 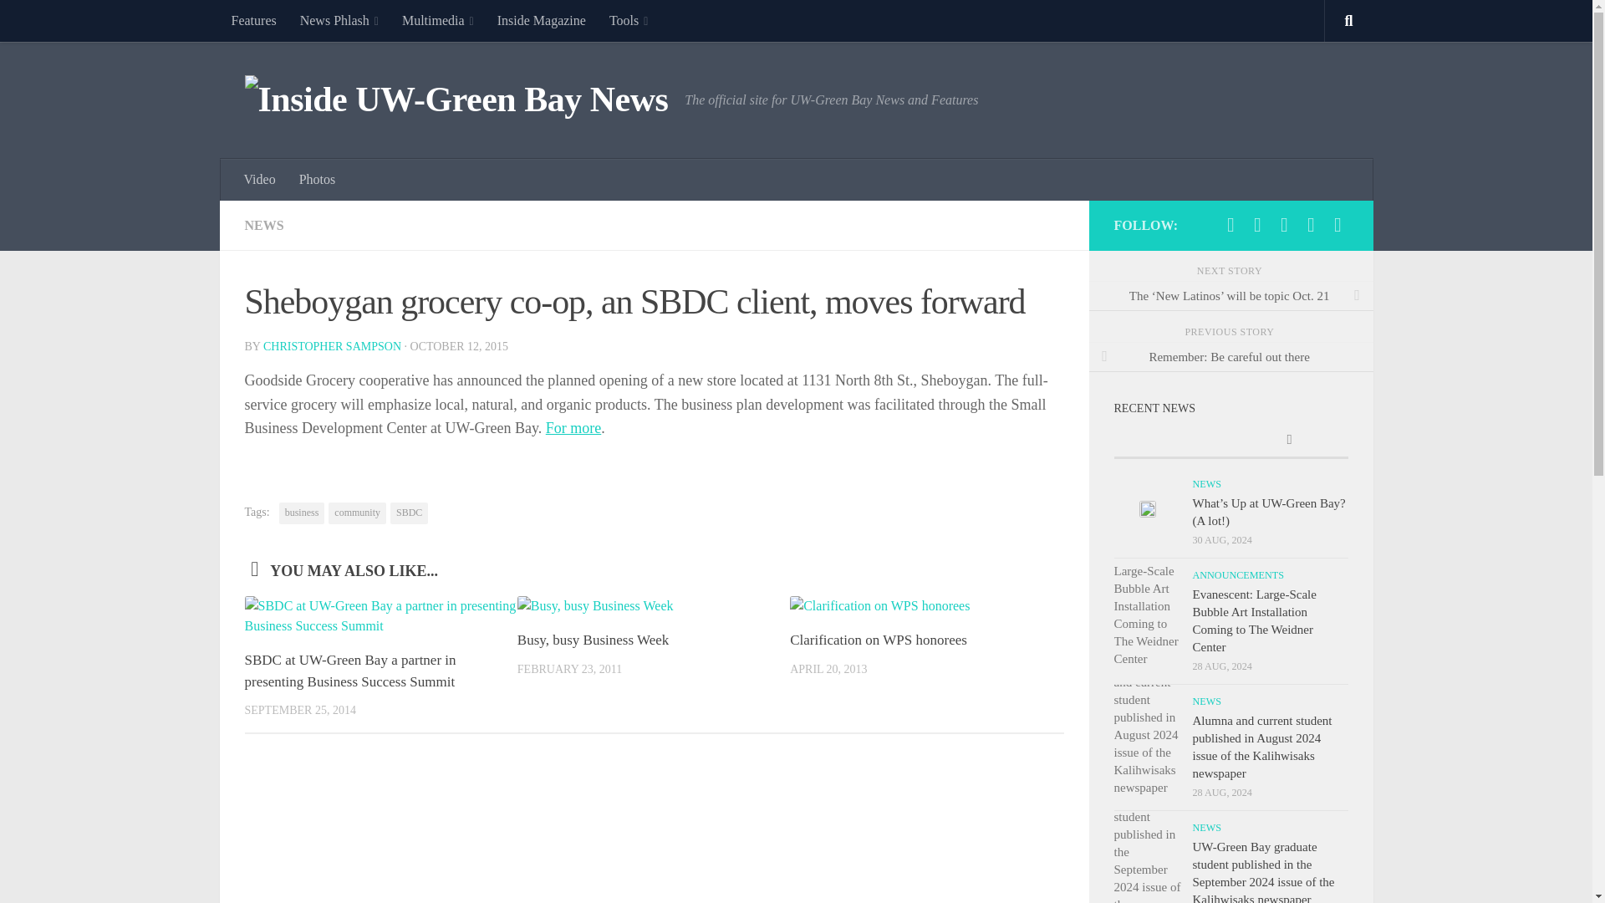 I want to click on Clarification on WPS honorees, so click(x=878, y=640).